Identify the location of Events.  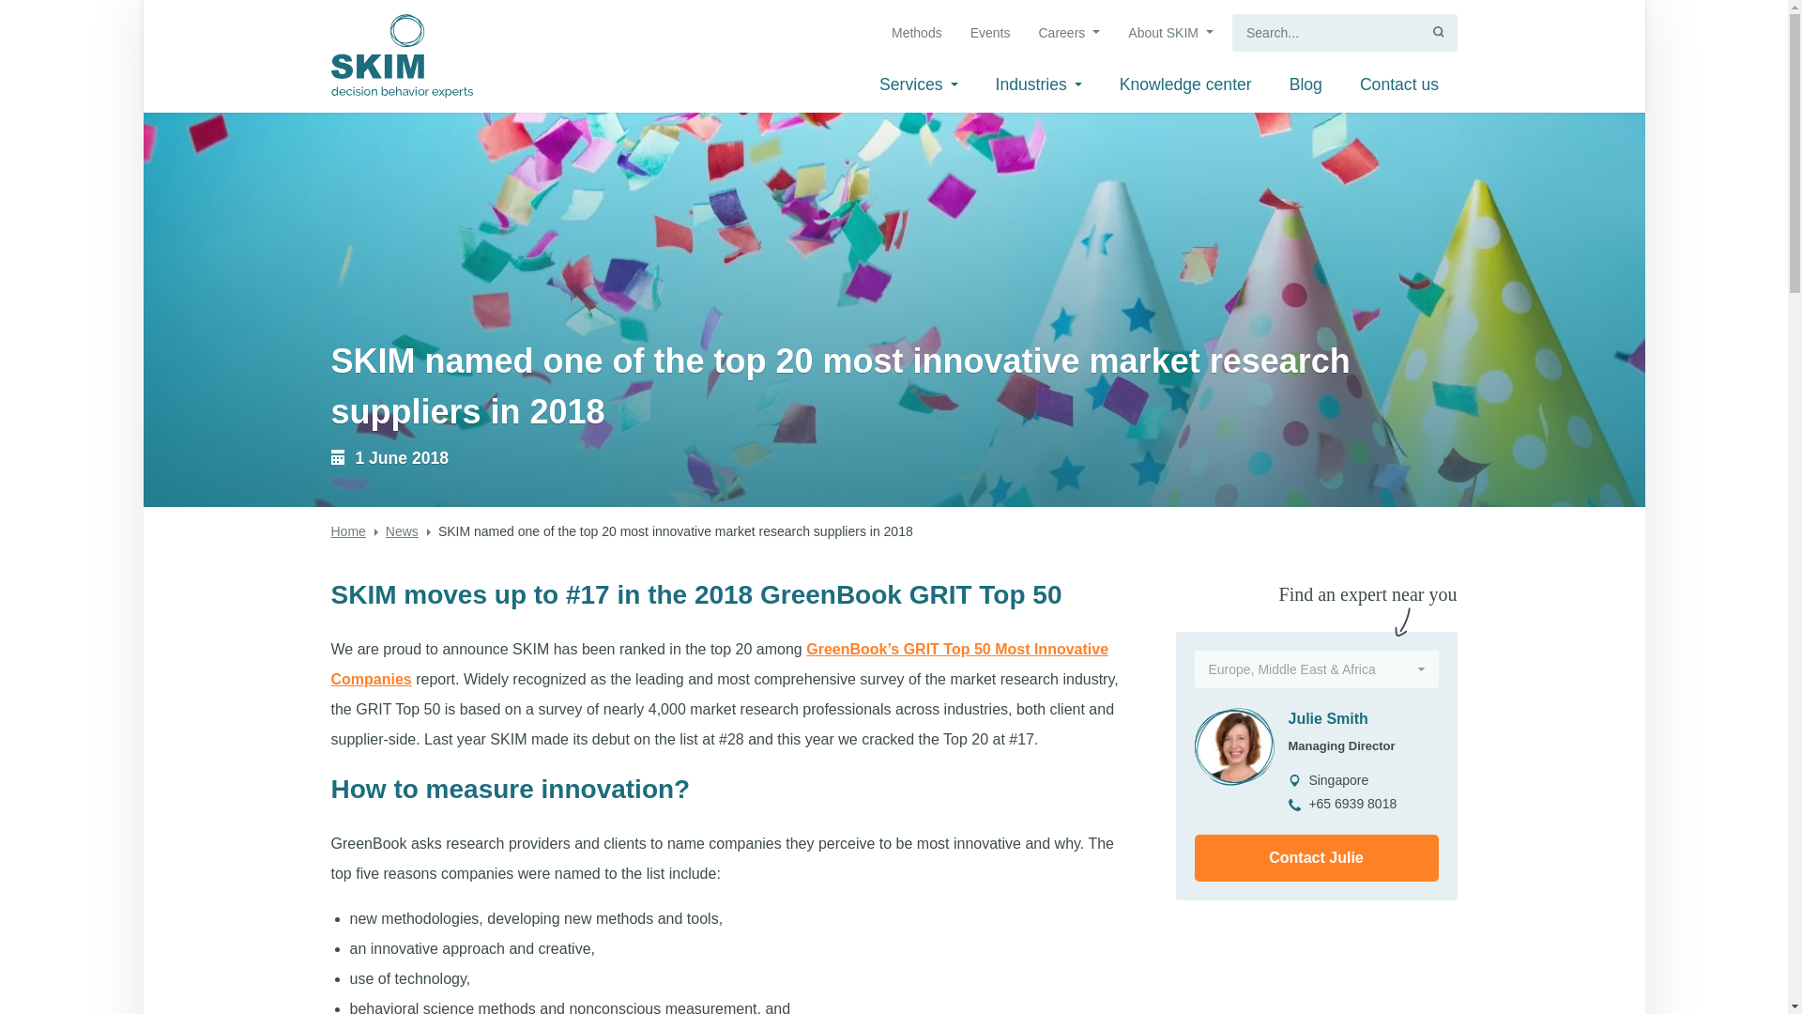
(989, 36).